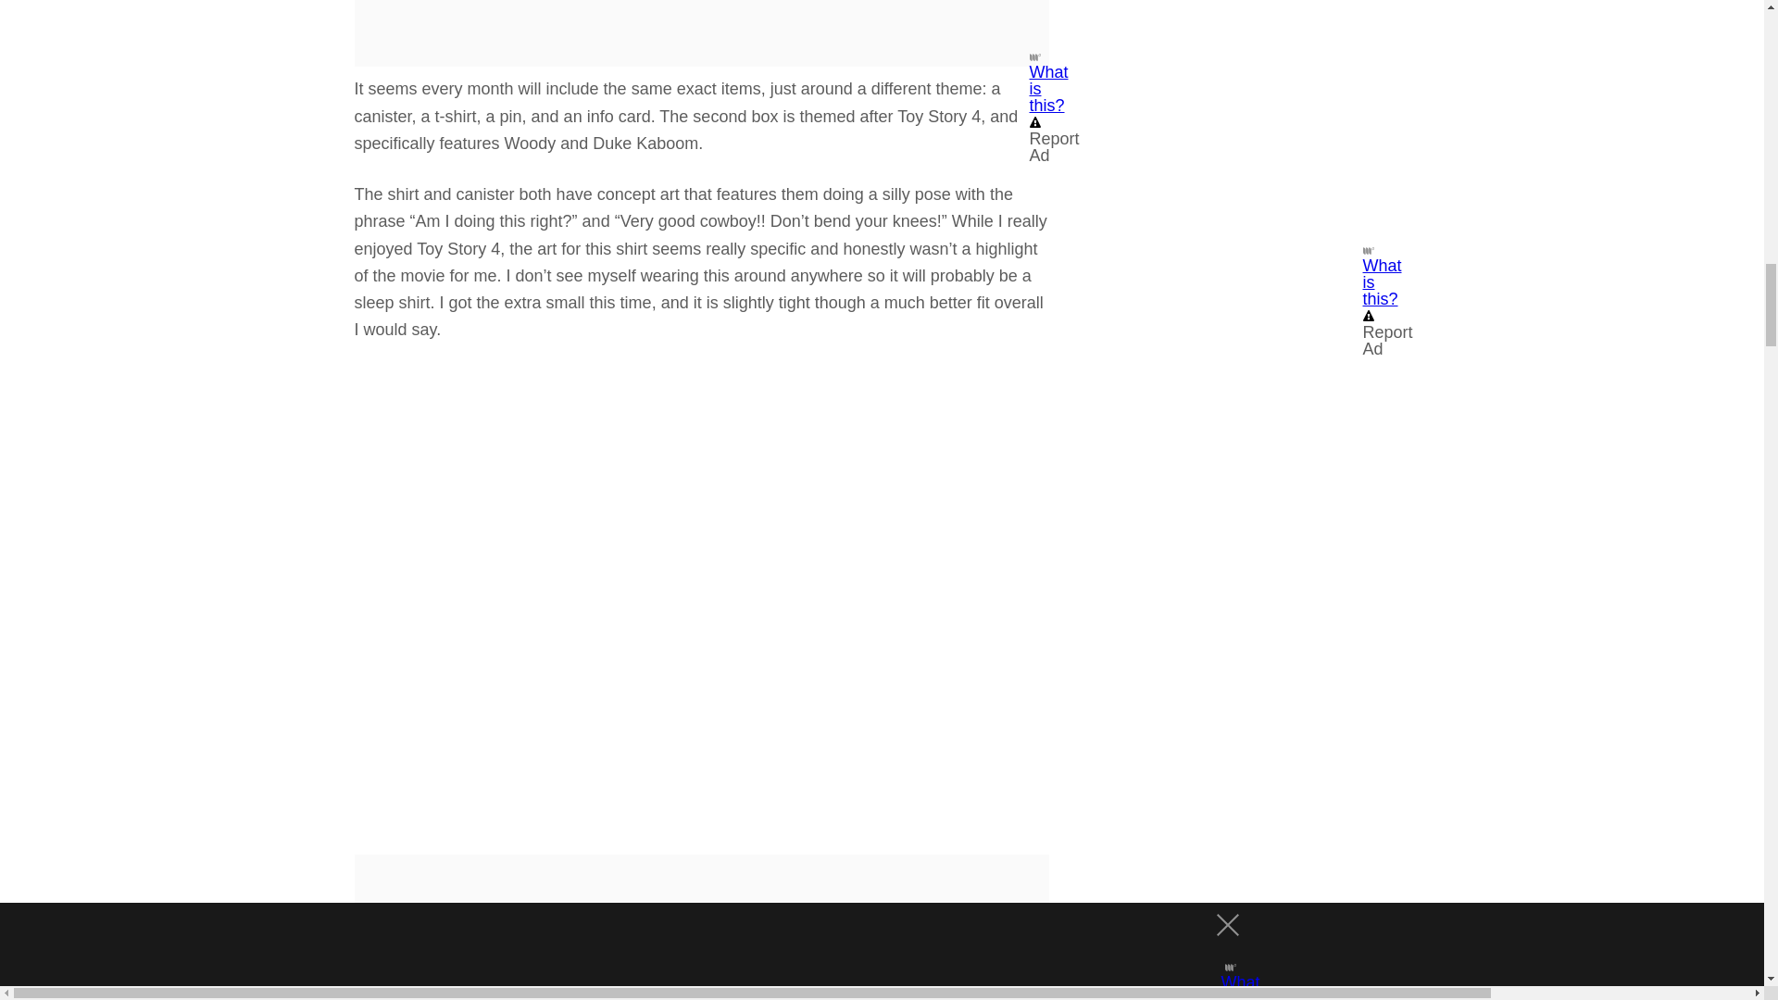 The width and height of the screenshot is (1778, 1000). What do you see at coordinates (702, 928) in the screenshot?
I see `3rd party ad content` at bounding box center [702, 928].